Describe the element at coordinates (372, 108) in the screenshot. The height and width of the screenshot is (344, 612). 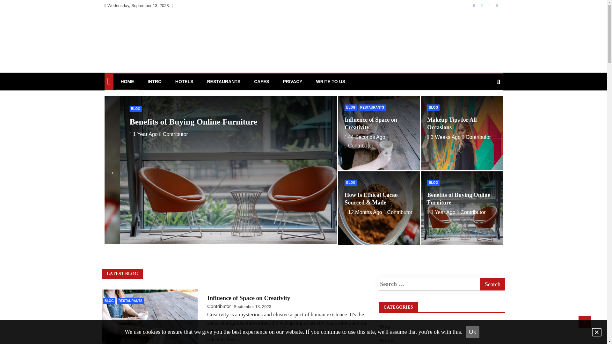
I see `RESTAURANTS` at that location.